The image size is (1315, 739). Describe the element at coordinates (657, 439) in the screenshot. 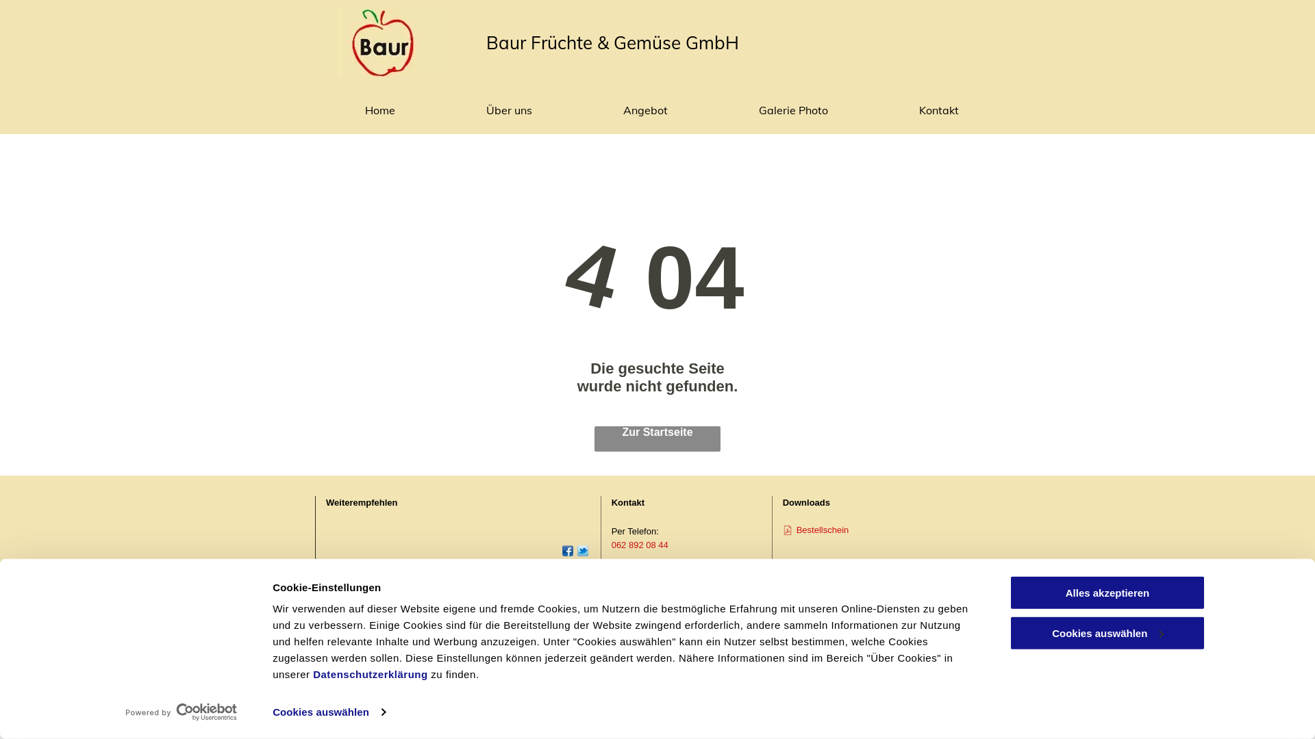

I see `Zur Startseite` at that location.